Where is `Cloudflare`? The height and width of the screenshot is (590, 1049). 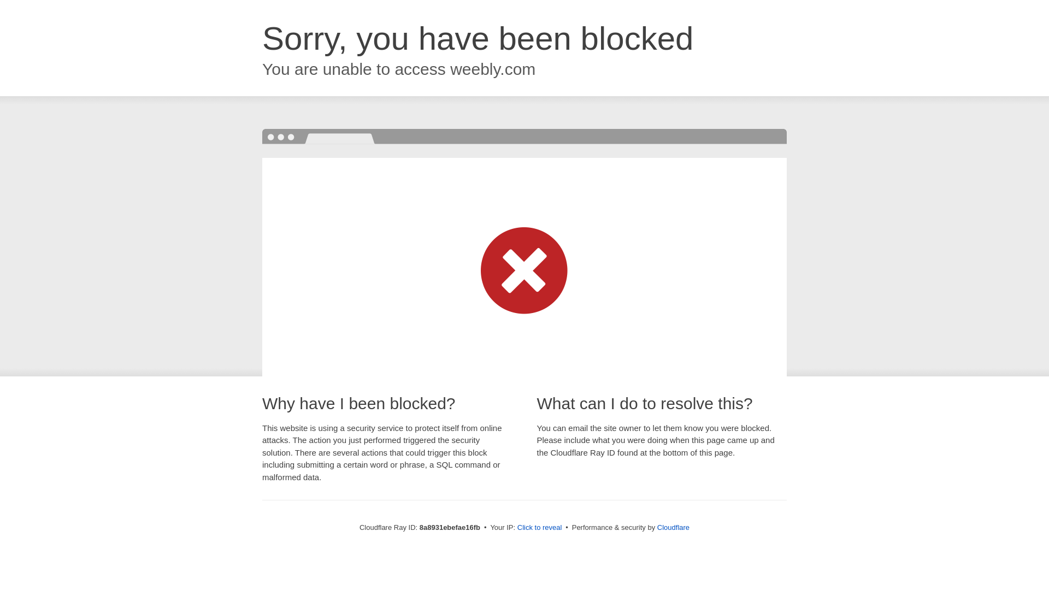 Cloudflare is located at coordinates (673, 527).